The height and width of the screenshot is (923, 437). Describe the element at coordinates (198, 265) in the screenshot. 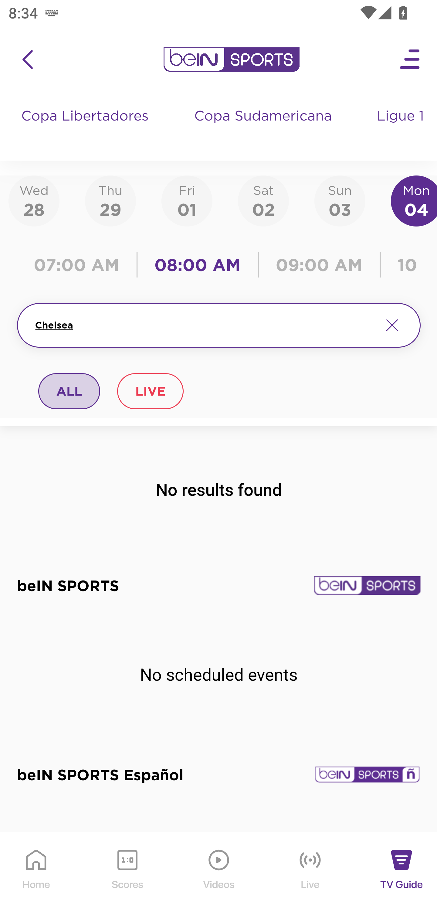

I see `08:00 AM` at that location.